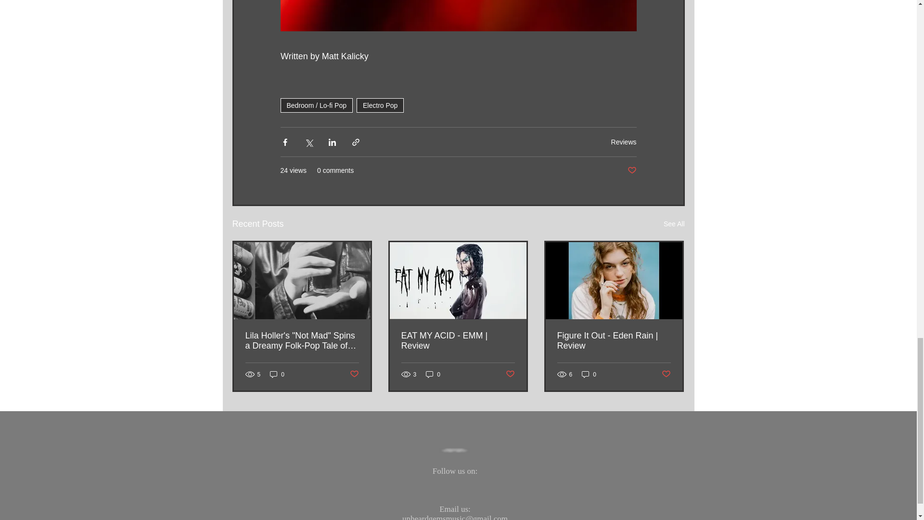 Image resolution: width=924 pixels, height=520 pixels. Describe the element at coordinates (353, 374) in the screenshot. I see `Post not marked as liked` at that location.